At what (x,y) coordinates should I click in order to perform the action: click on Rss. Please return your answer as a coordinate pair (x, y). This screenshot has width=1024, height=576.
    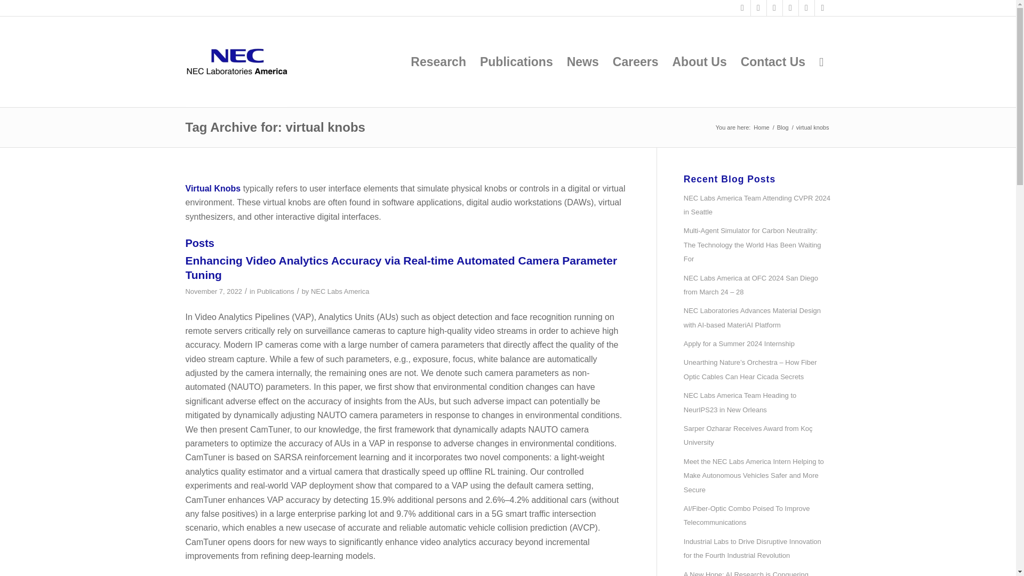
    Looking at the image, I should click on (822, 8).